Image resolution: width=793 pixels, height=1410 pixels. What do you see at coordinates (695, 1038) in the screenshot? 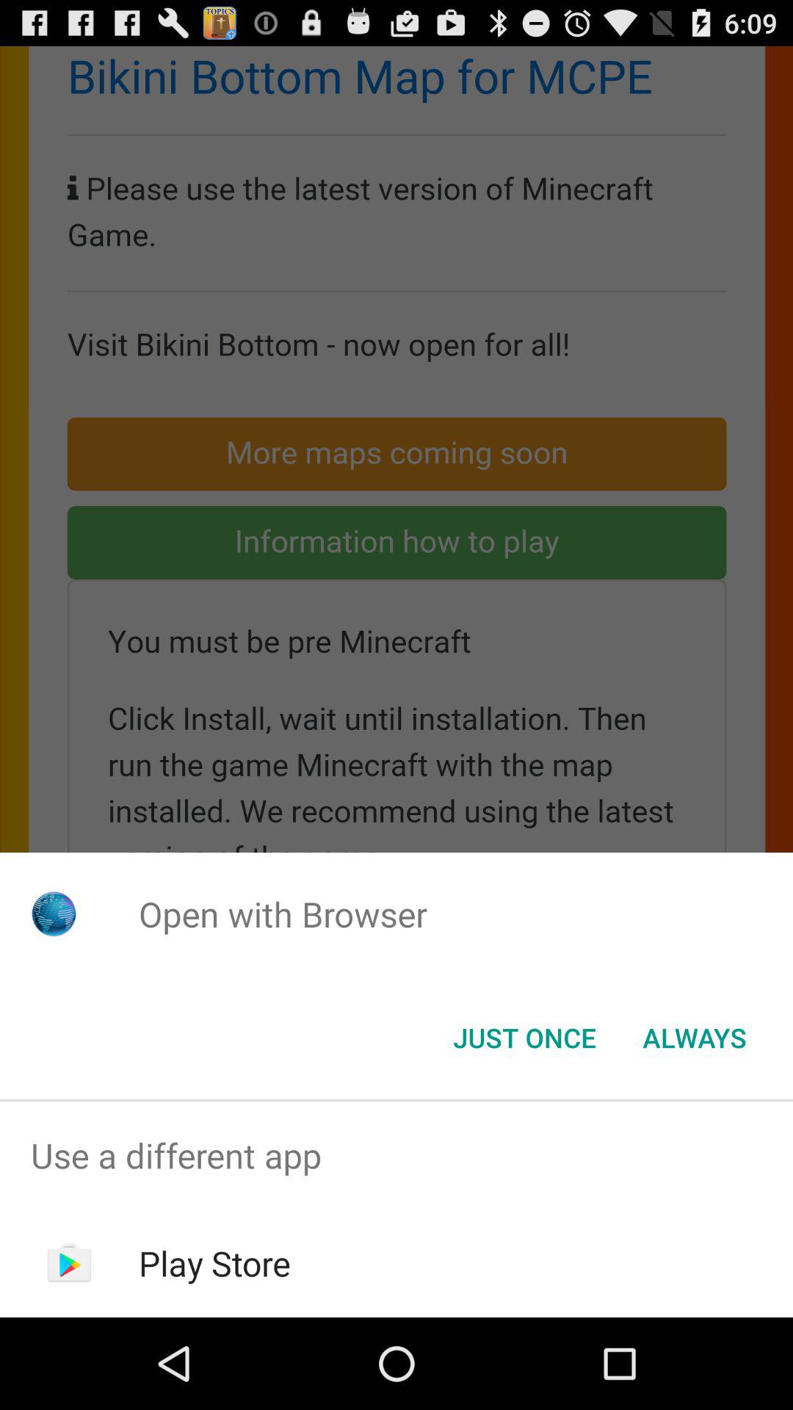
I see `press item next to just once` at bounding box center [695, 1038].